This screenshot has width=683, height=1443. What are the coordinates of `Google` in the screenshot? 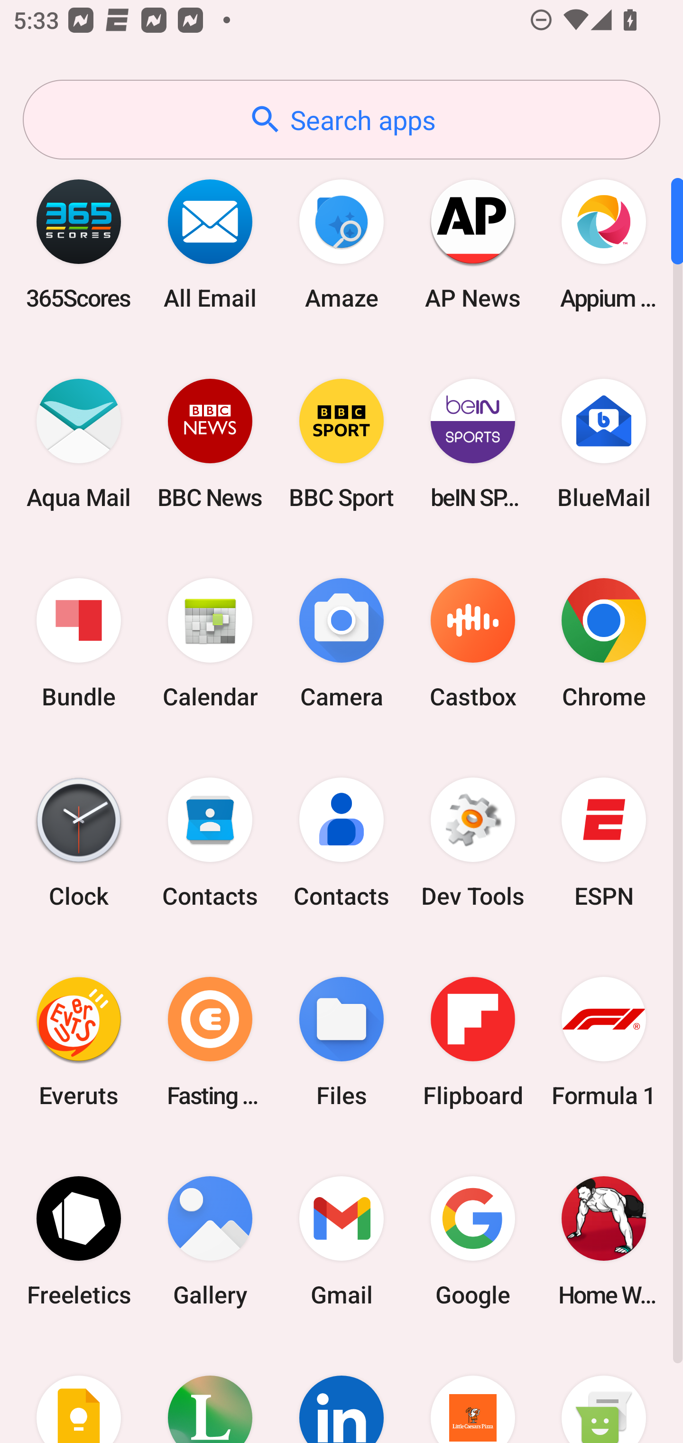 It's located at (472, 1241).